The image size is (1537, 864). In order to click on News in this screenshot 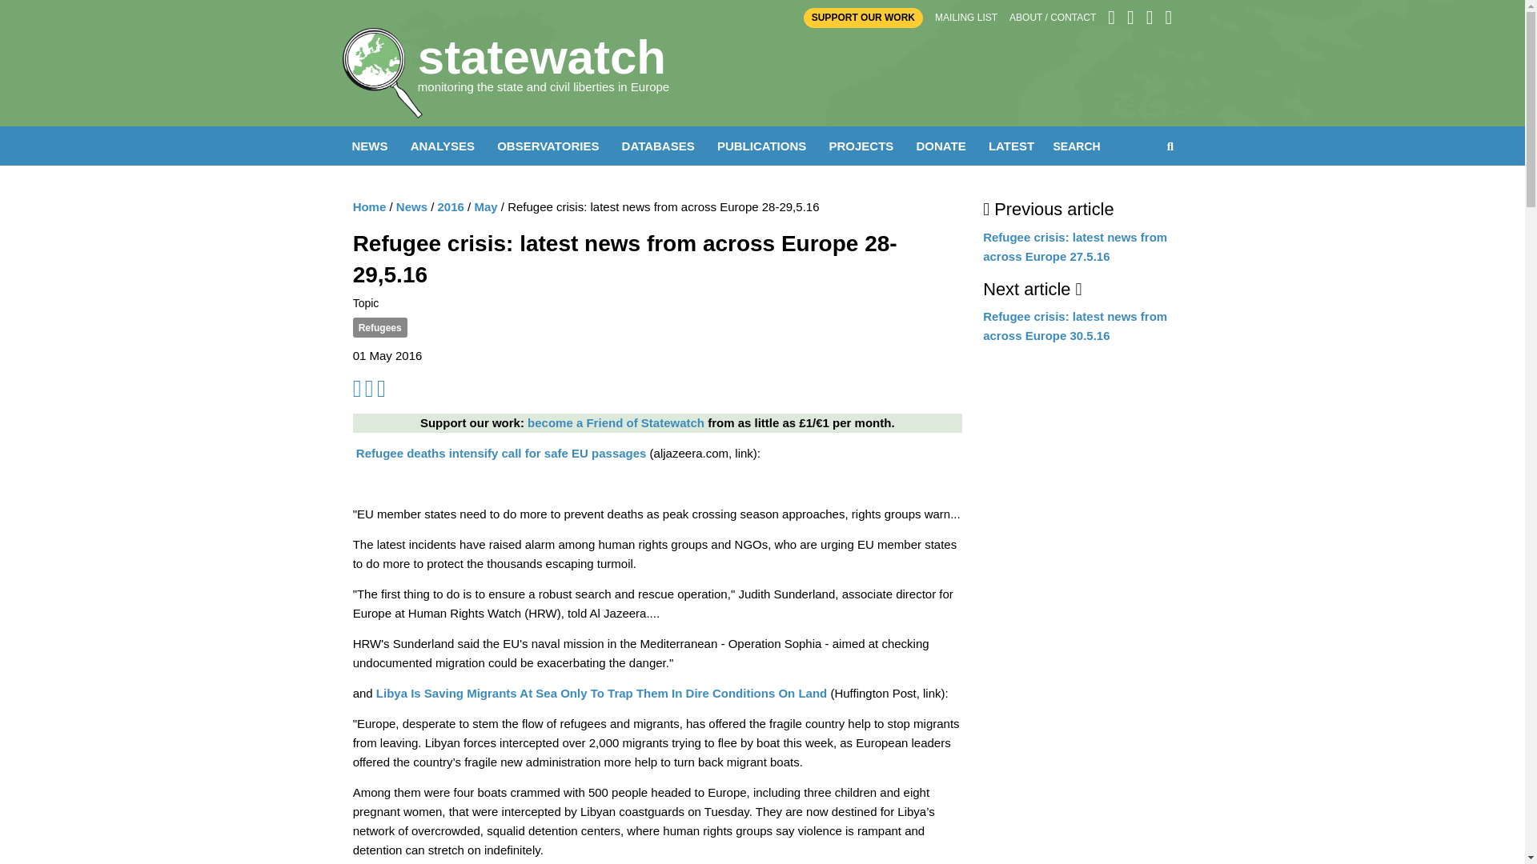, I will do `click(411, 206)`.